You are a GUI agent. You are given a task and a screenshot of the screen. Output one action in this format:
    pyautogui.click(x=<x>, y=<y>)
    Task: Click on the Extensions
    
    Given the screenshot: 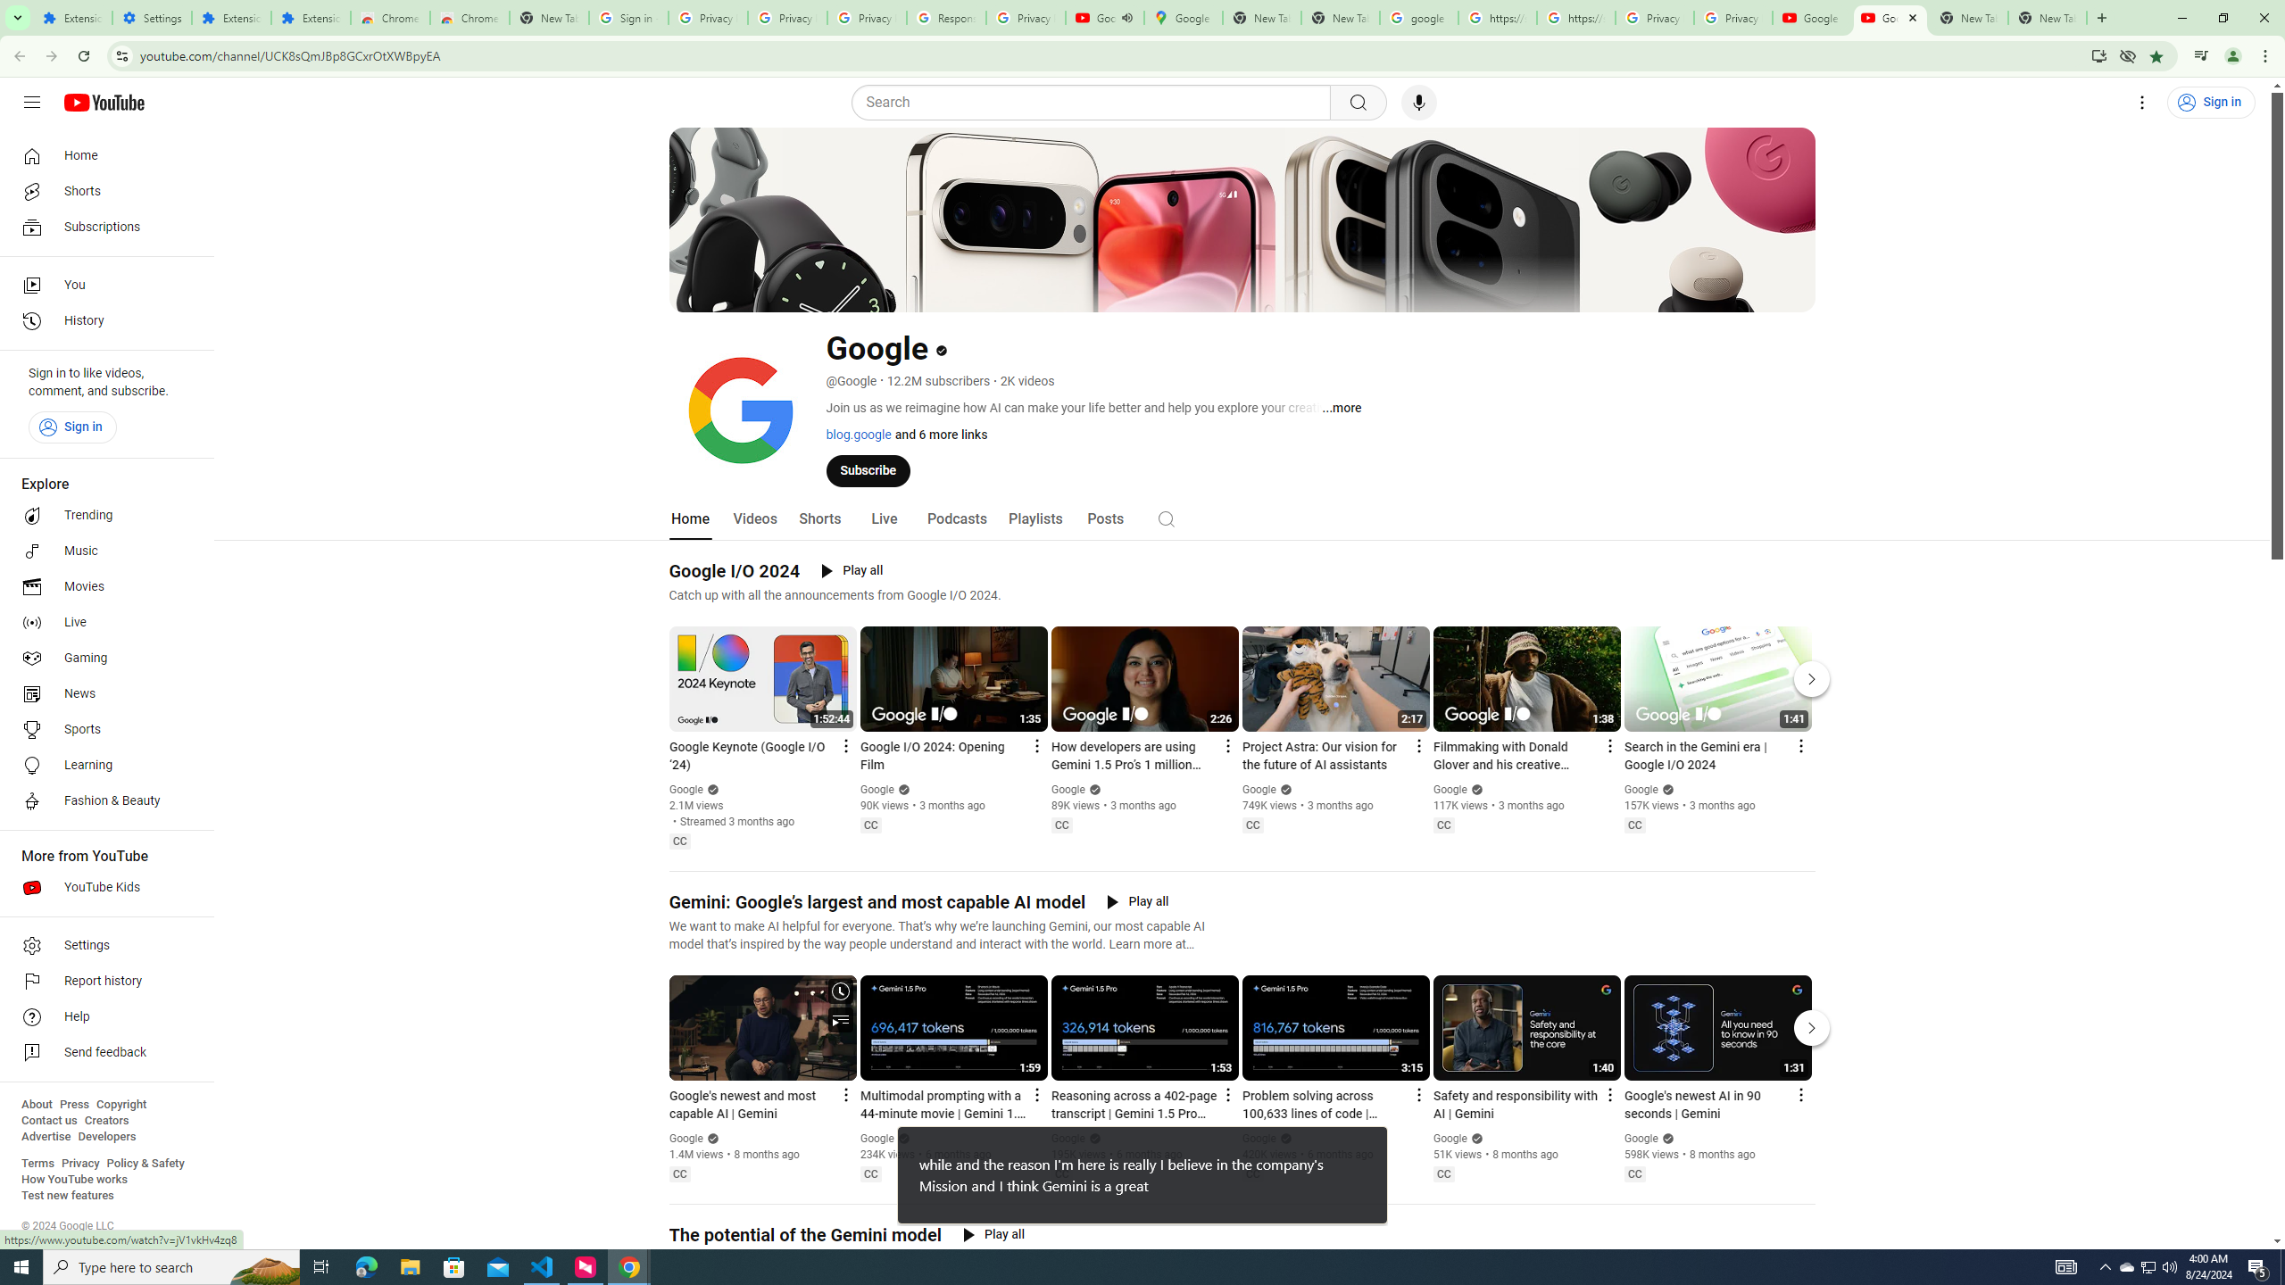 What is the action you would take?
    pyautogui.click(x=73, y=18)
    